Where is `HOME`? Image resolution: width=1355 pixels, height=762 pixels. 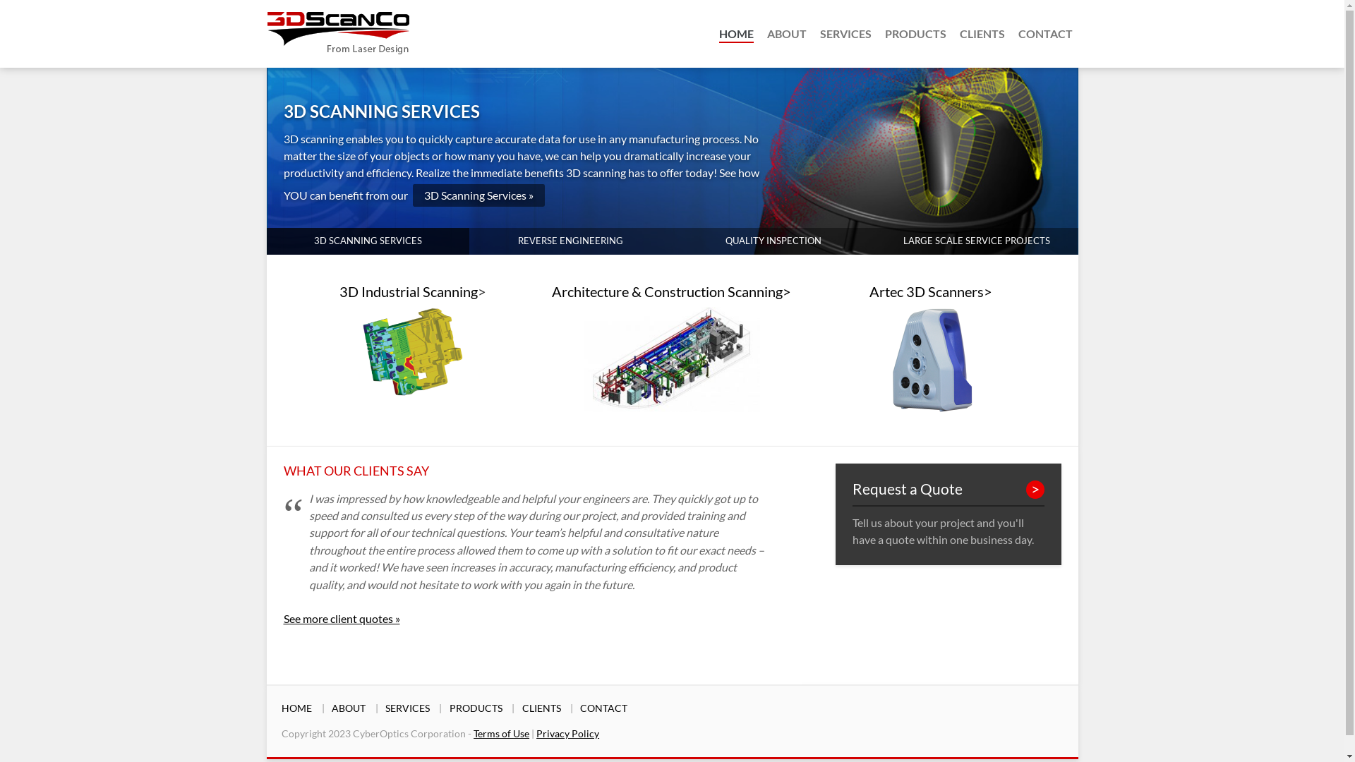 HOME is located at coordinates (735, 34).